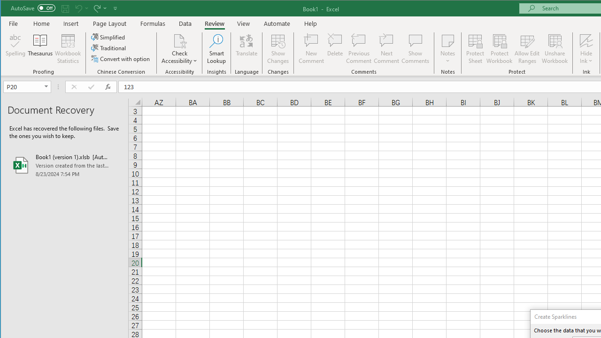  I want to click on Workbook Statistics, so click(68, 49).